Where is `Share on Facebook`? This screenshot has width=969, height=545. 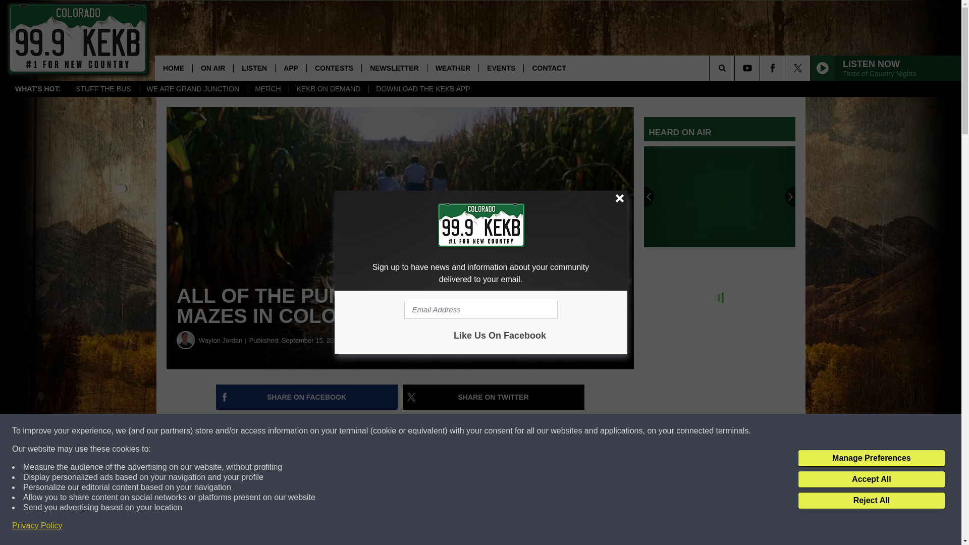 Share on Facebook is located at coordinates (307, 397).